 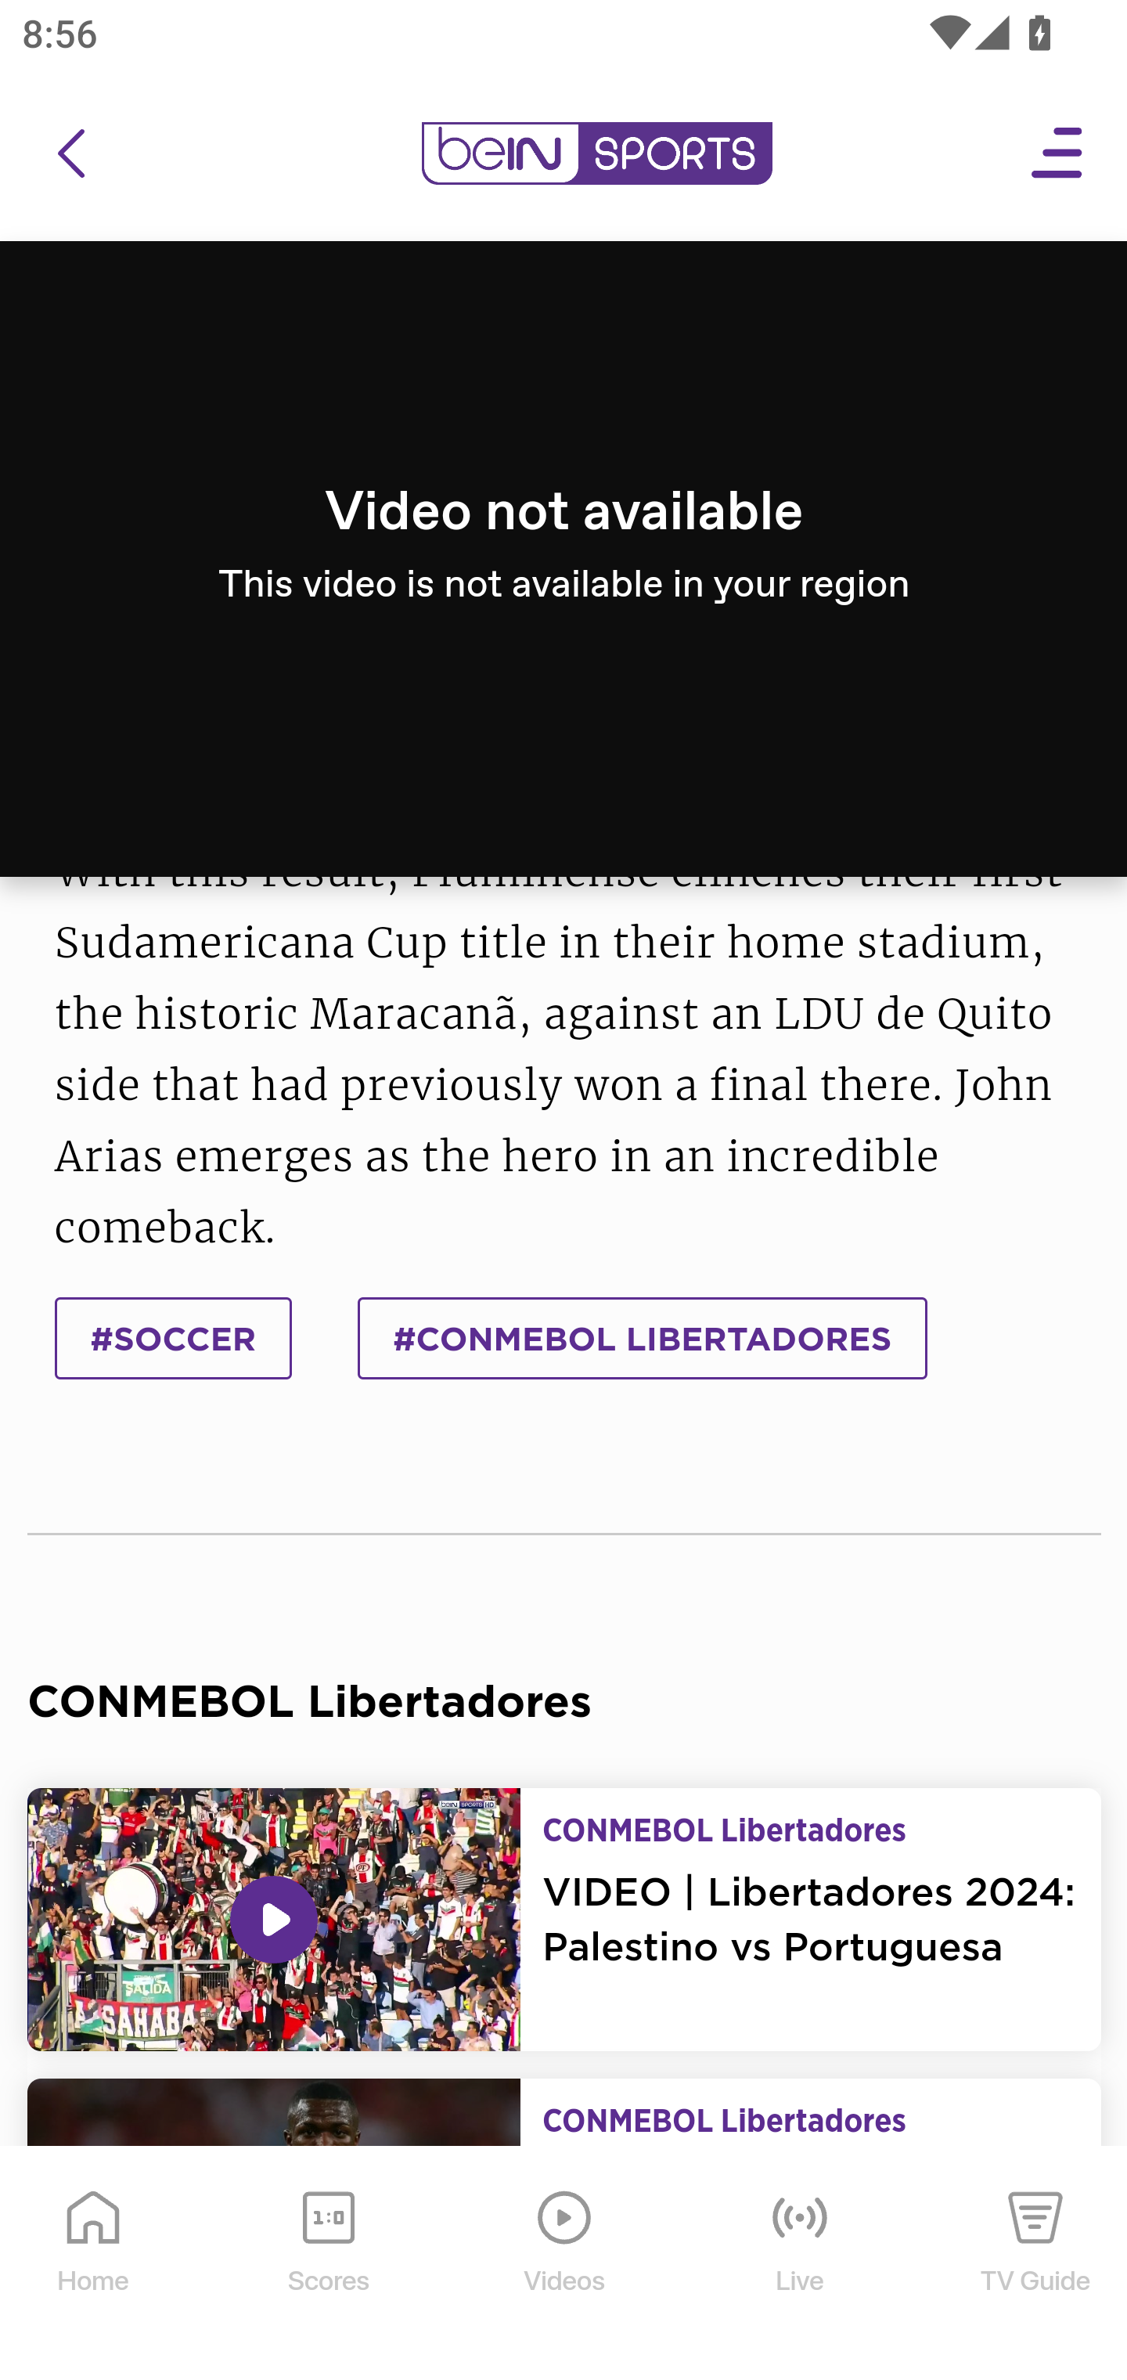 I want to click on Home Home Icon Home, so click(x=94, y=2264).